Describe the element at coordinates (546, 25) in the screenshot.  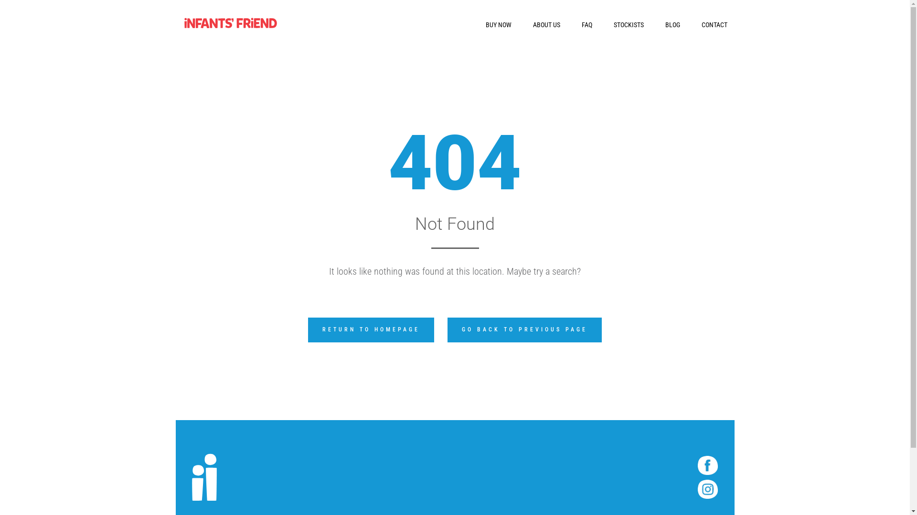
I see `ABOUT US` at that location.